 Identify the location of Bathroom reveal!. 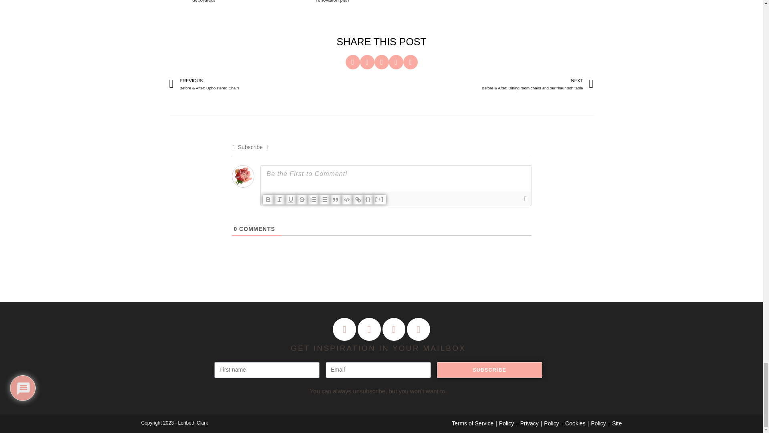
(268, 11).